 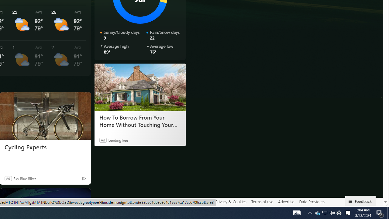 What do you see at coordinates (231, 202) in the screenshot?
I see `Privacy & Cookies` at bounding box center [231, 202].